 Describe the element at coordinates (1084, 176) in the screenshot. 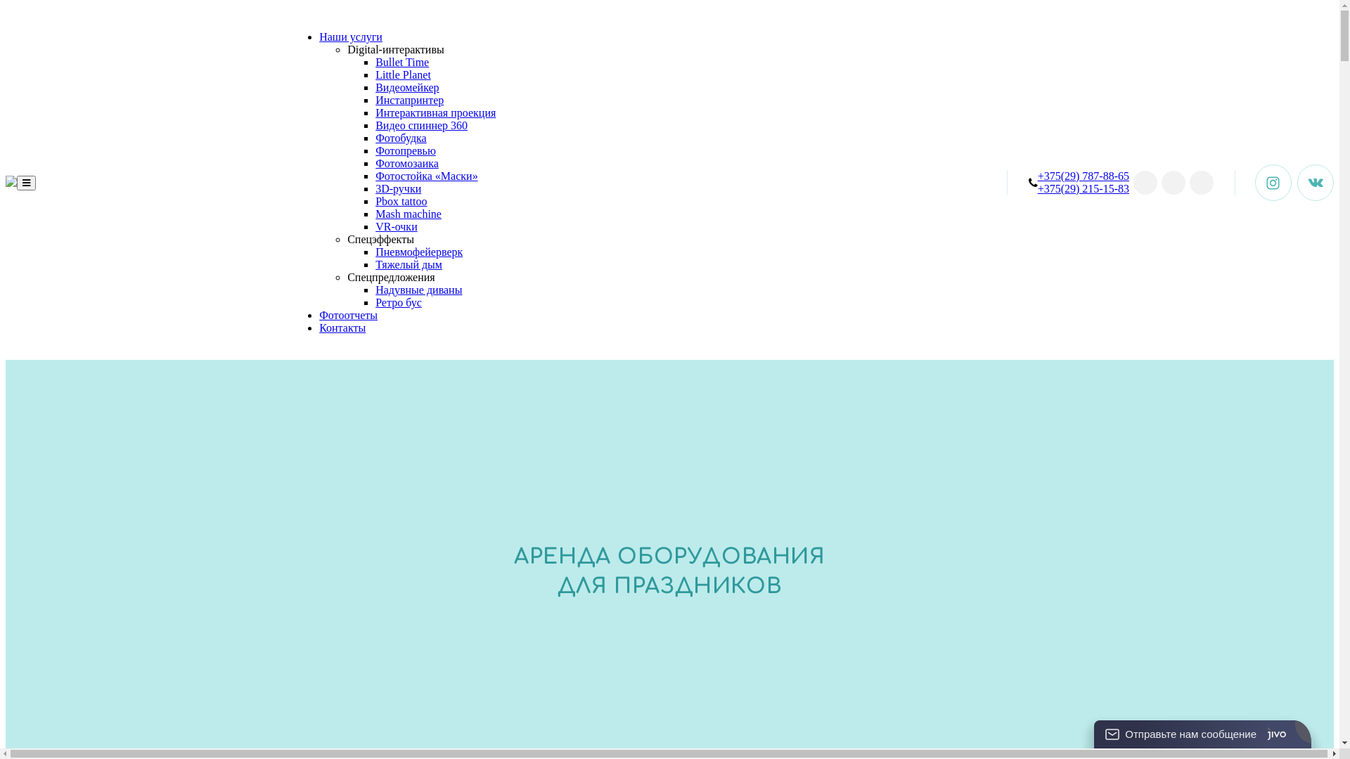

I see `+375(29) 787-88-65` at that location.